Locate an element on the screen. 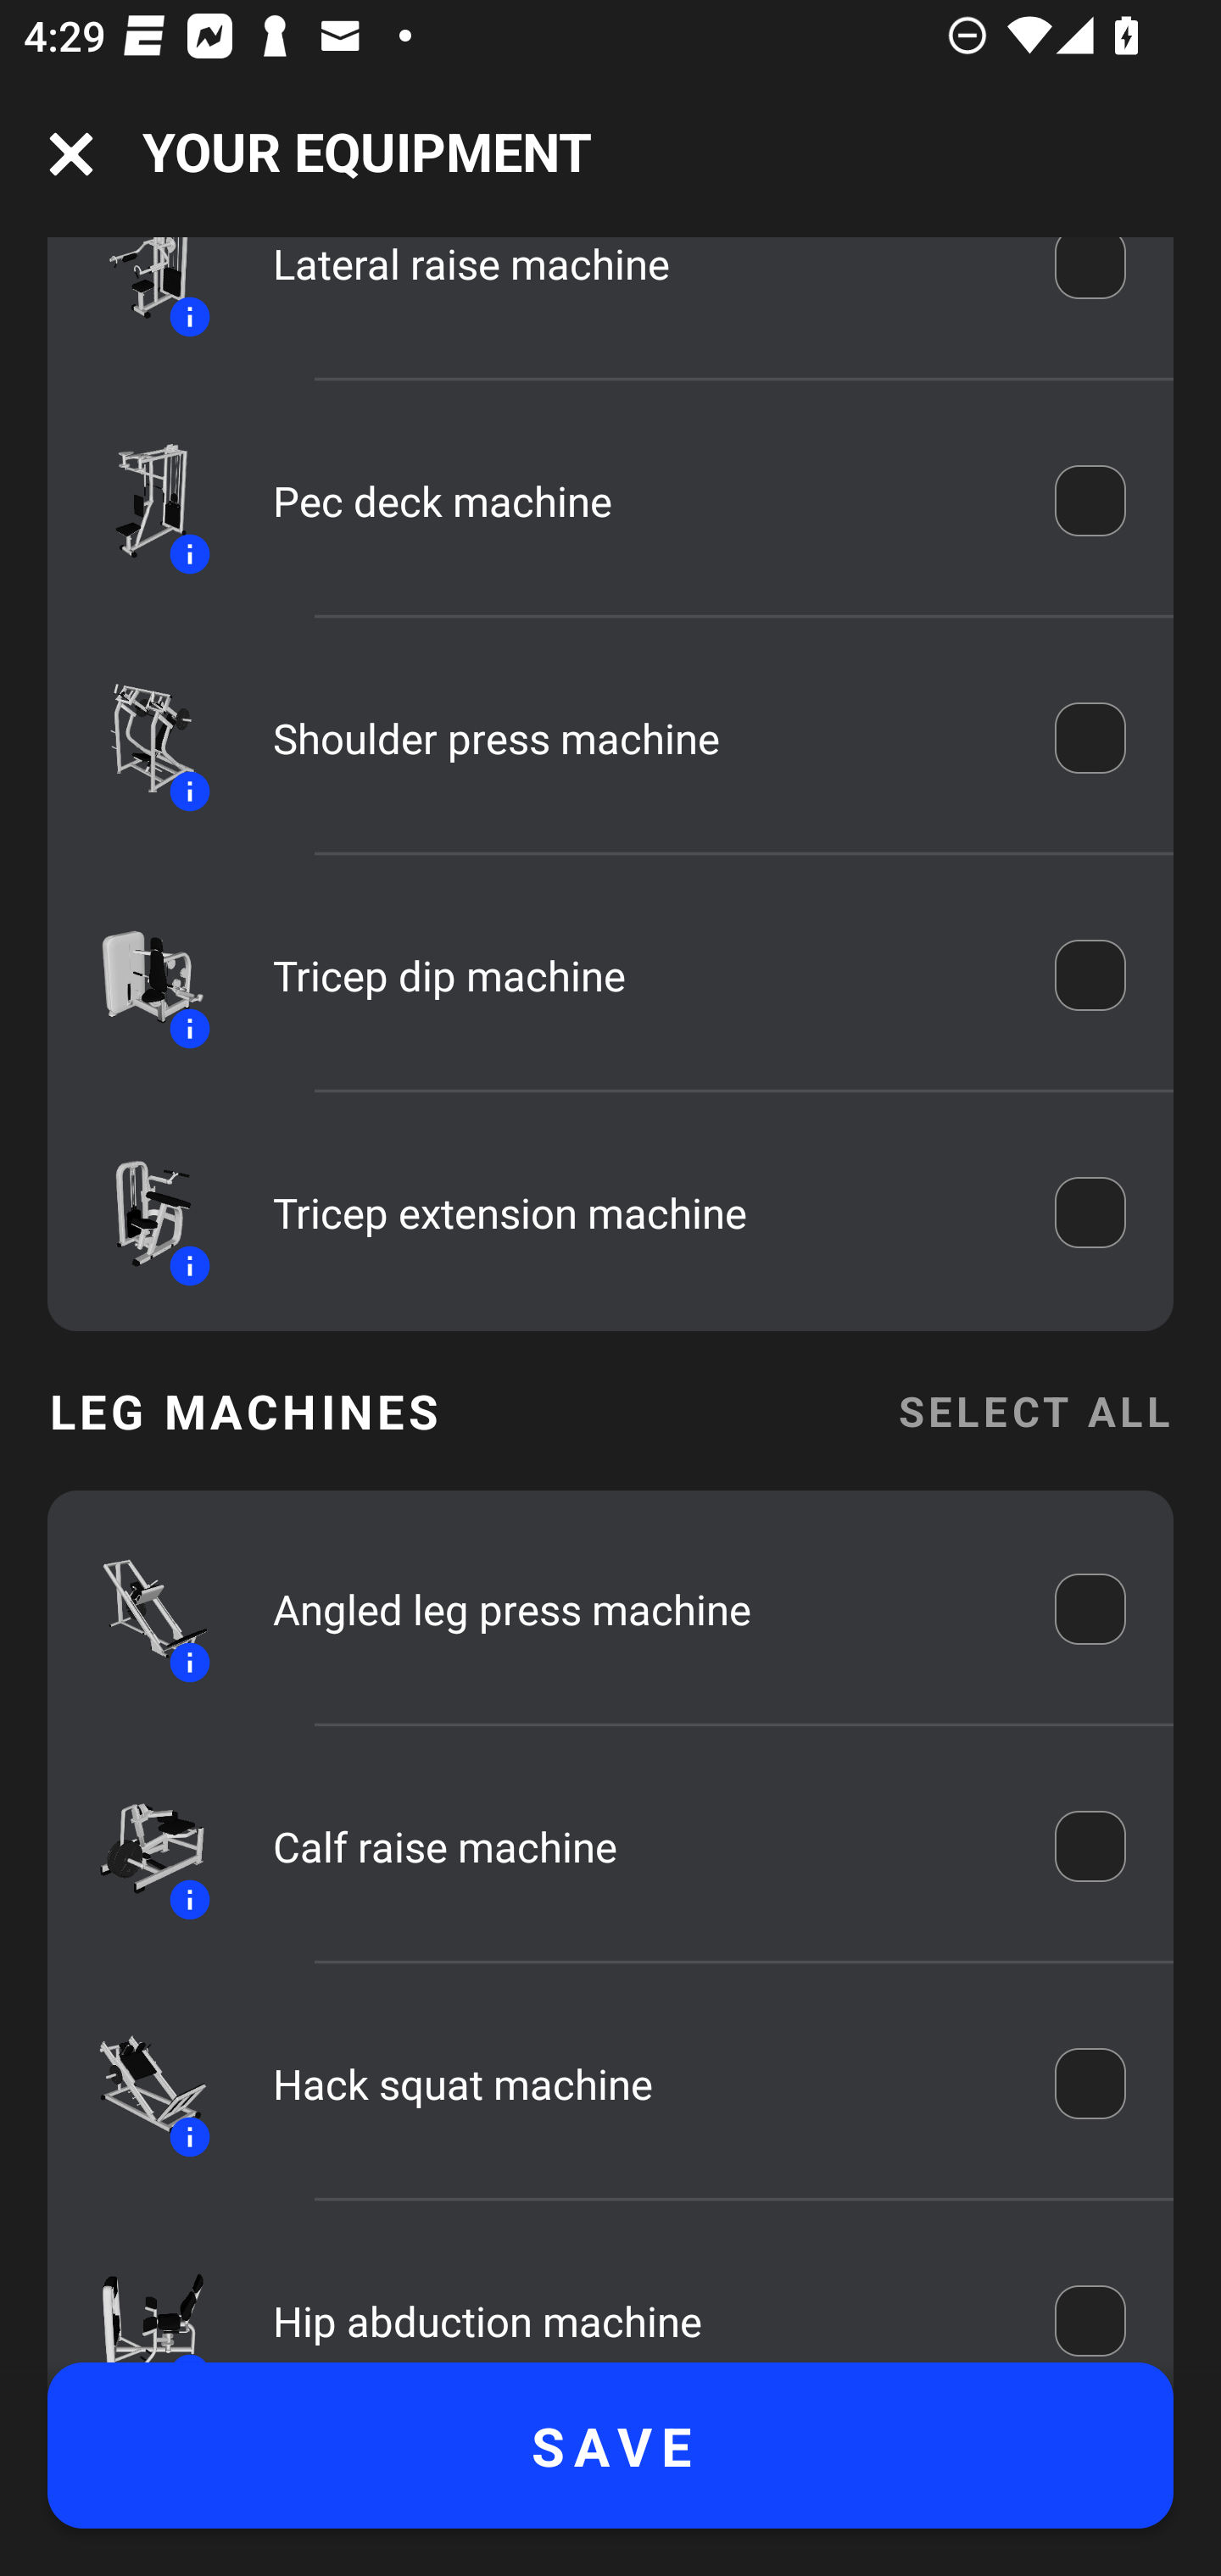 The image size is (1221, 2576). Hack squat machine is located at coordinates (640, 2084).